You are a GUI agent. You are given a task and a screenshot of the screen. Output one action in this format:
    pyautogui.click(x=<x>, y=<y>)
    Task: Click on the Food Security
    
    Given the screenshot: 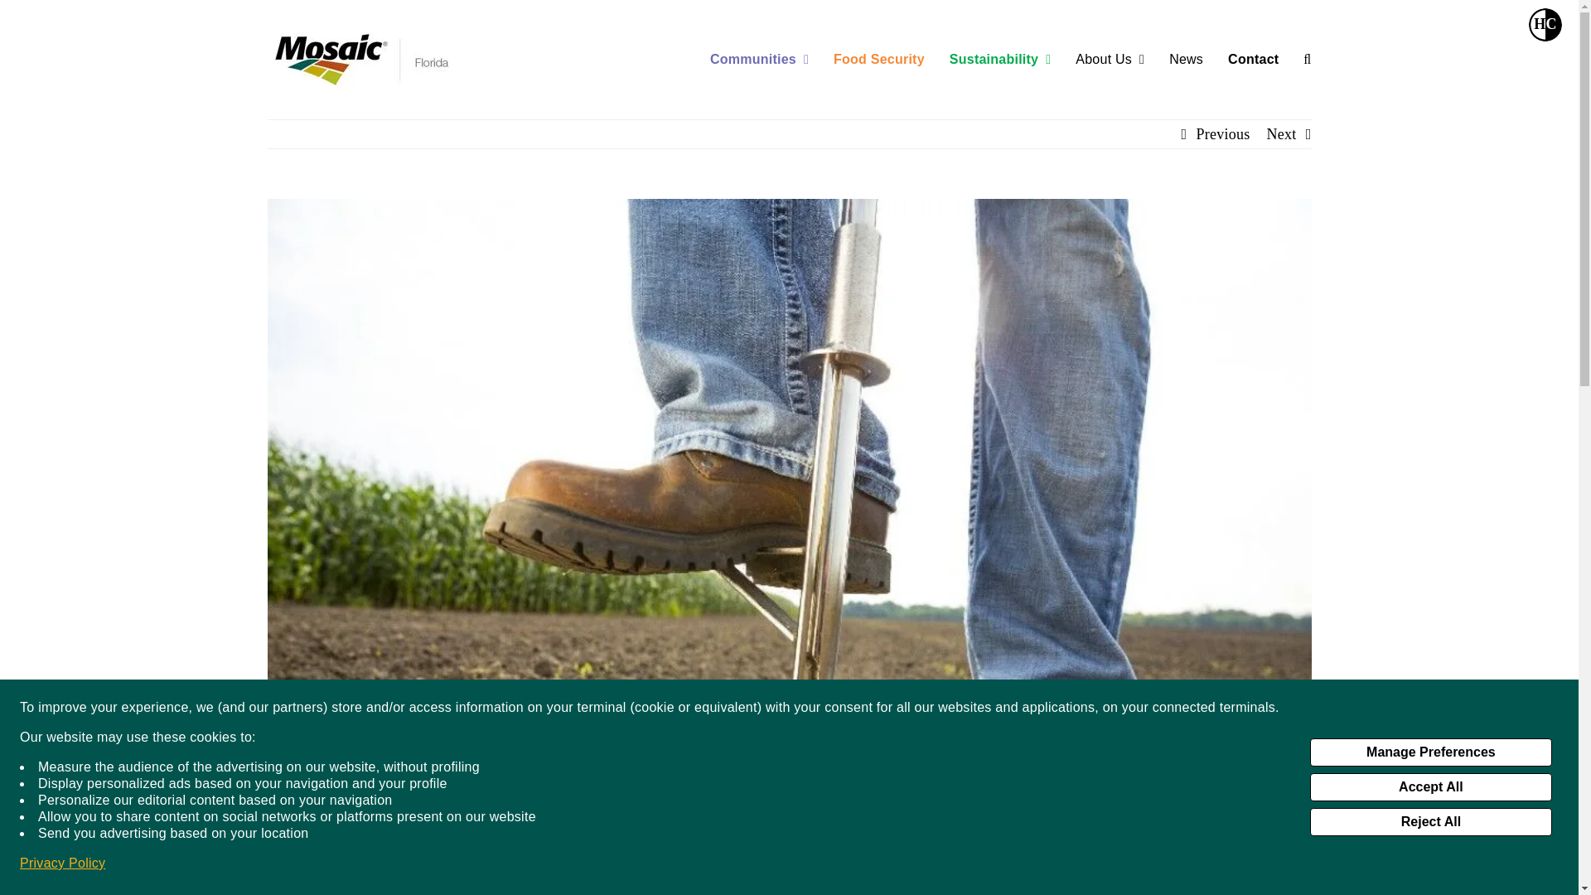 What is the action you would take?
    pyautogui.click(x=878, y=59)
    